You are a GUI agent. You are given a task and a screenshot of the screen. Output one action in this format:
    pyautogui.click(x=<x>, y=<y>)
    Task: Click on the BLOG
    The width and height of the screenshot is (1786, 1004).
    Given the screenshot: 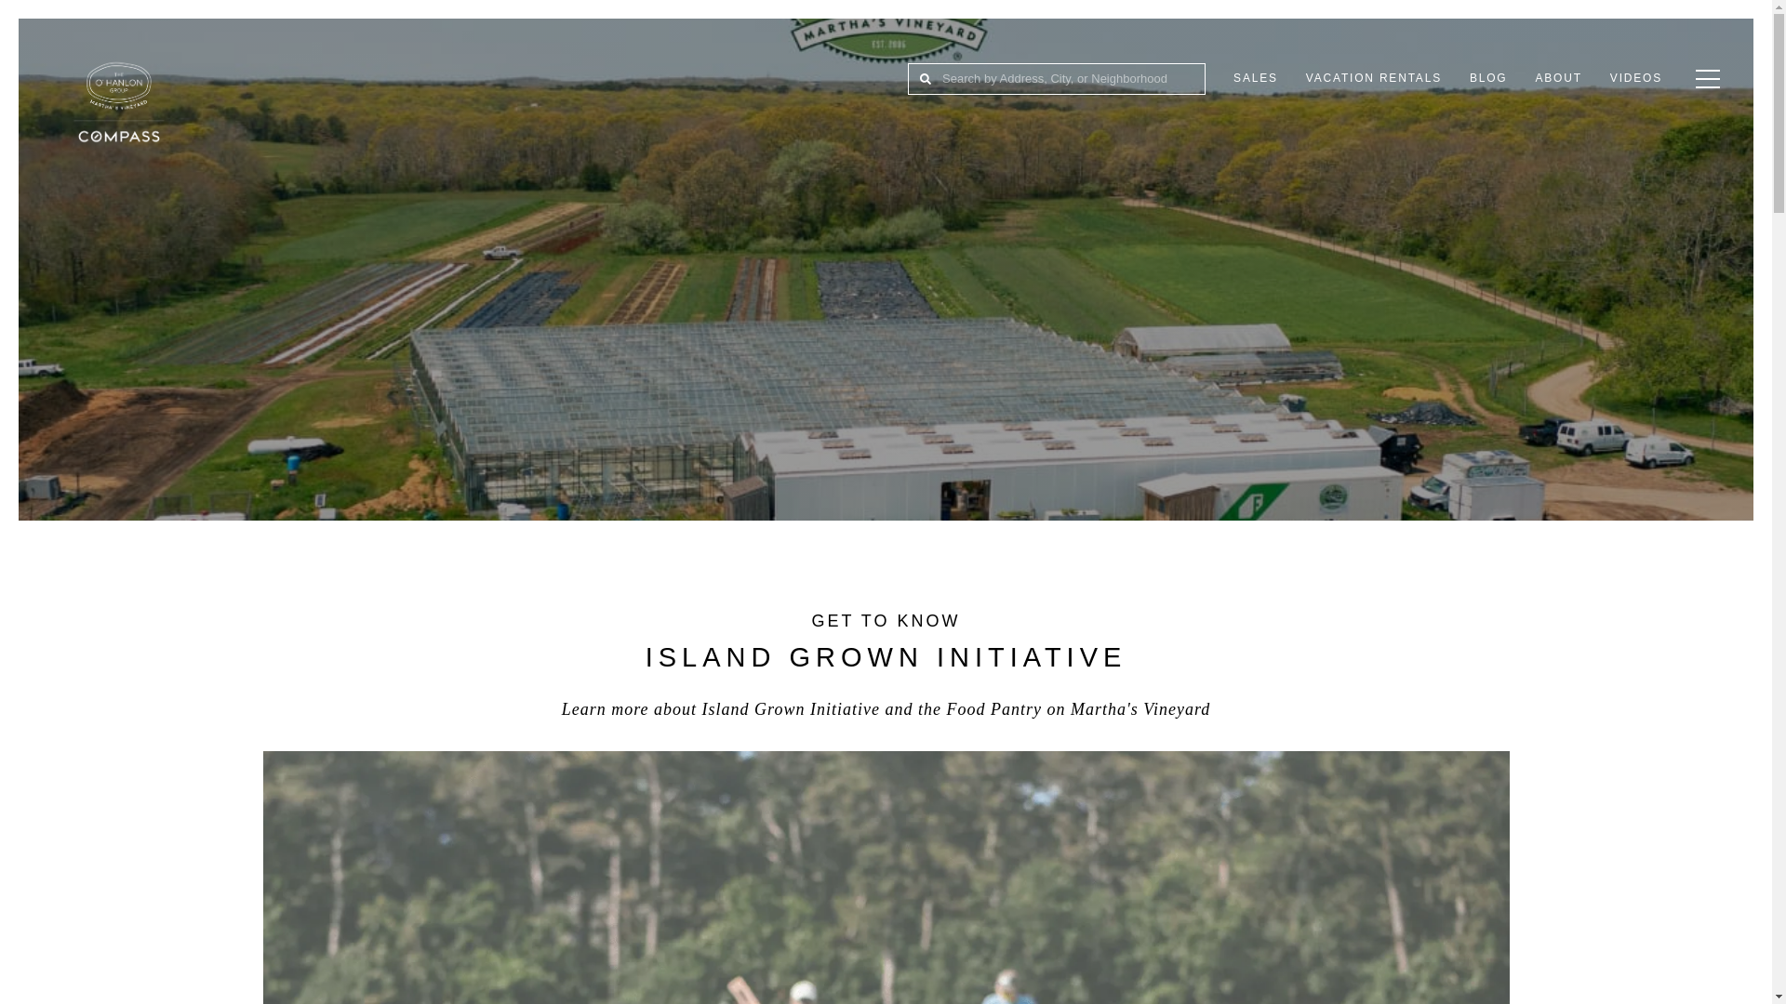 What is the action you would take?
    pyautogui.click(x=1488, y=78)
    